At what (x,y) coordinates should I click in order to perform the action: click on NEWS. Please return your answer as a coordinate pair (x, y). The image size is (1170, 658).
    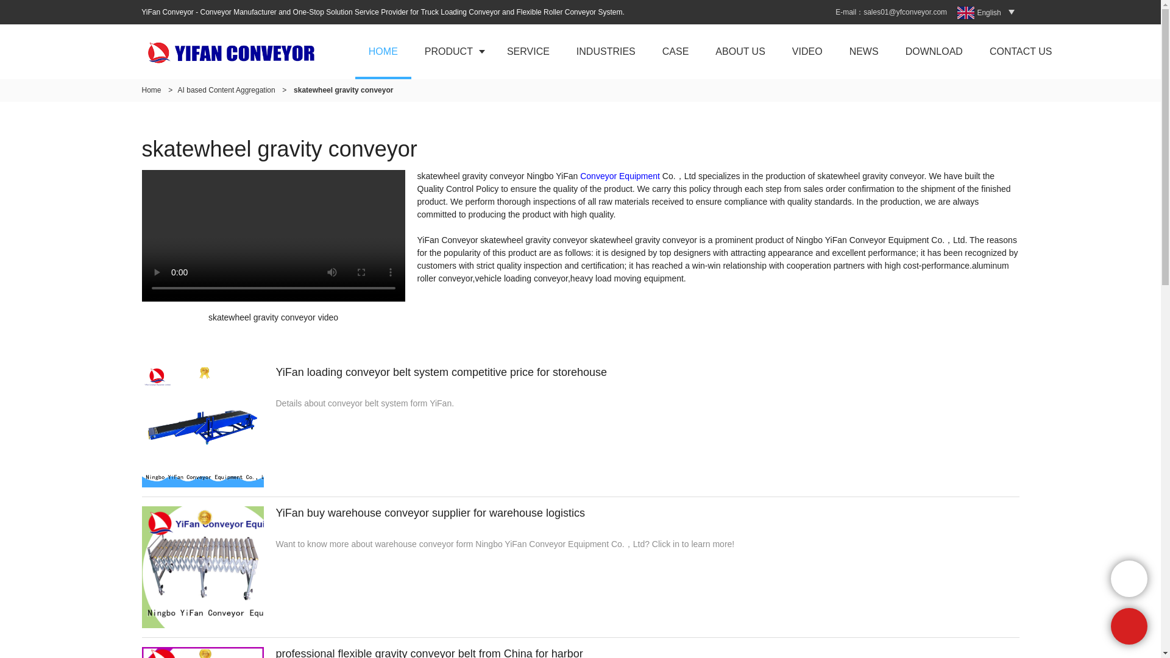
    Looking at the image, I should click on (864, 51).